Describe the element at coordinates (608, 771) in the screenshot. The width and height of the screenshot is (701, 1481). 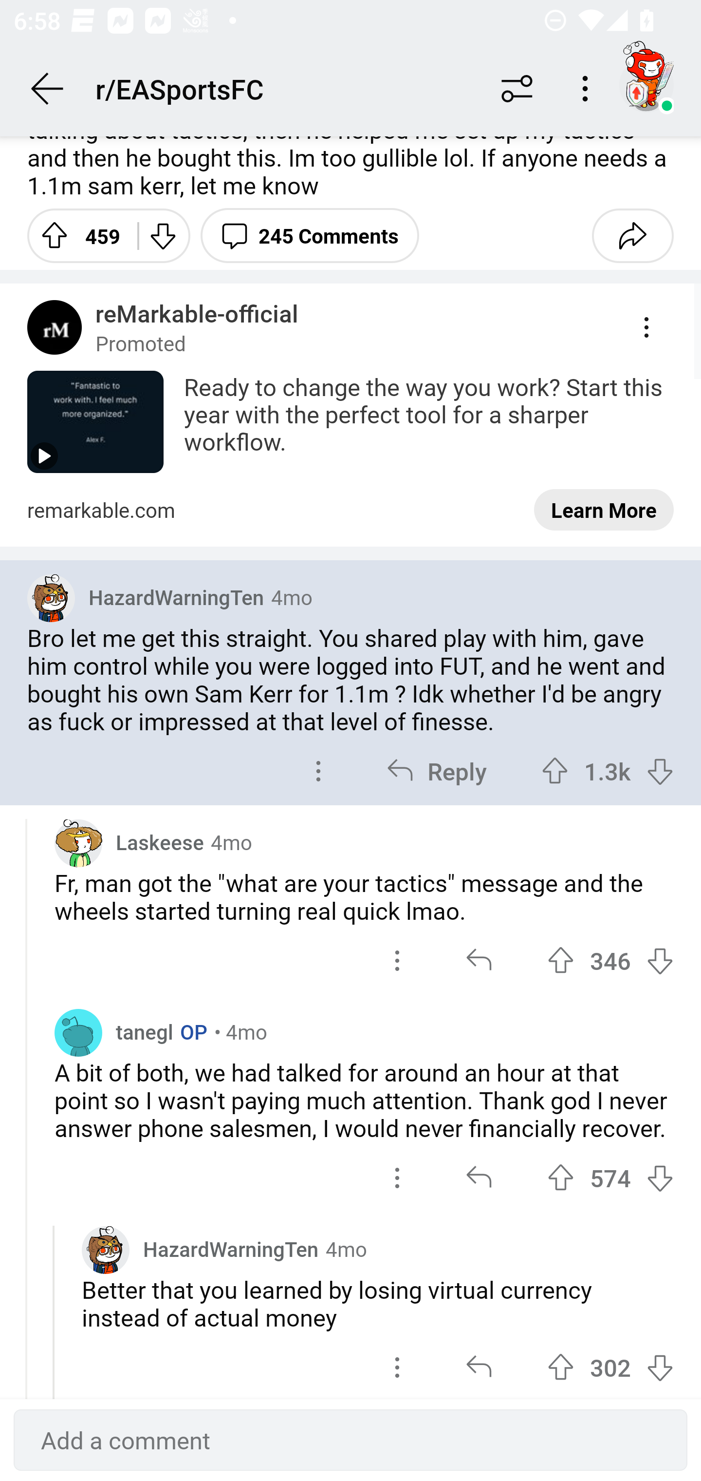
I see `Upvote 1.3k 1287 votes Downvote` at that location.